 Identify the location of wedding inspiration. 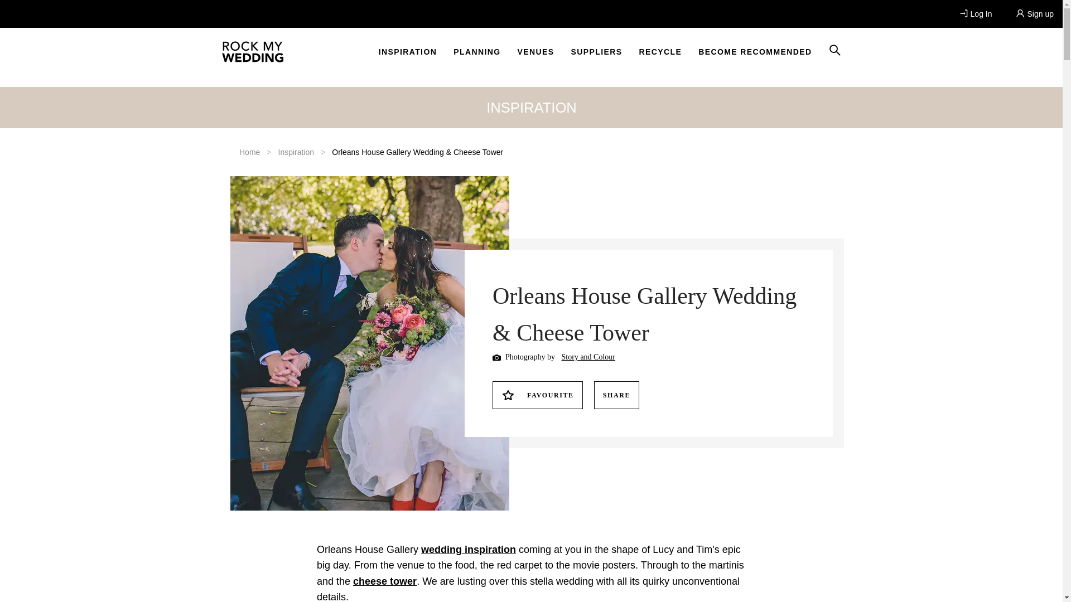
(469, 550).